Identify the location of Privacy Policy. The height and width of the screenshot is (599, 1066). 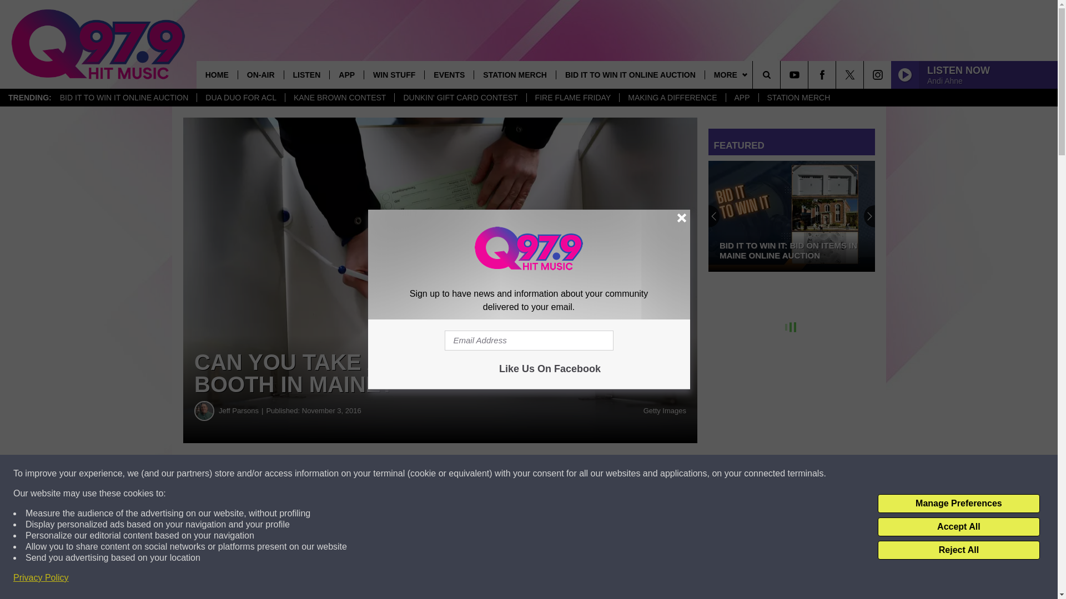
(41, 578).